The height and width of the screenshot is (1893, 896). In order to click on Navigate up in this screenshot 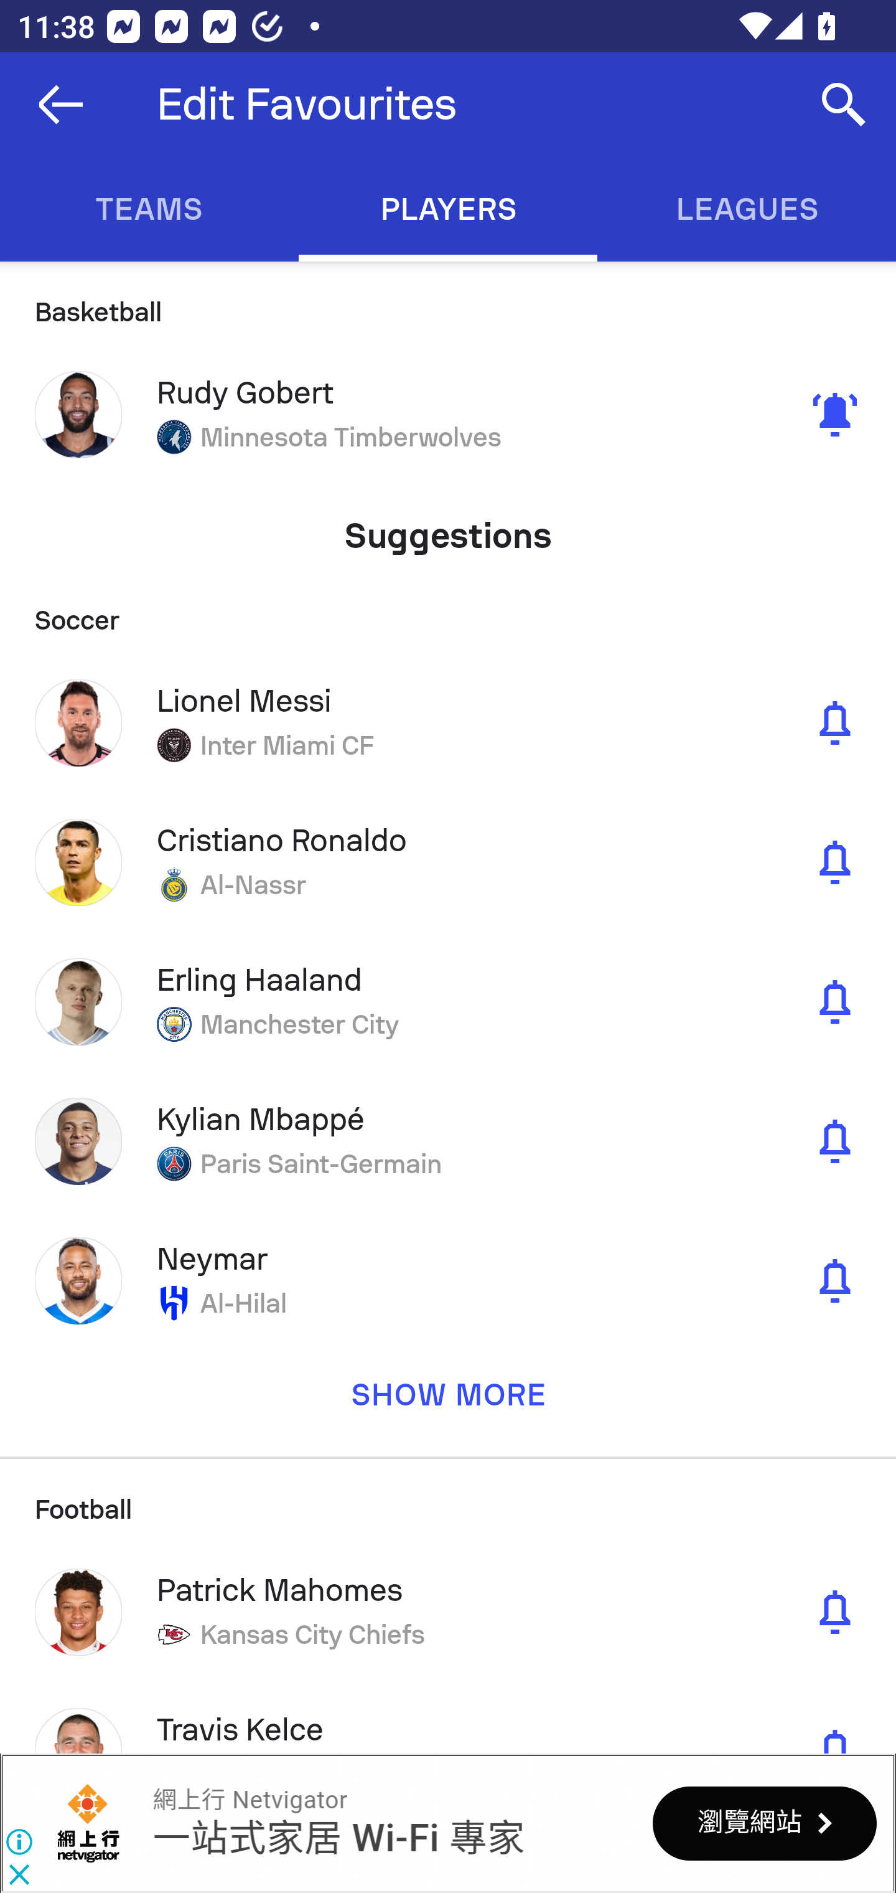, I will do `click(61, 105)`.